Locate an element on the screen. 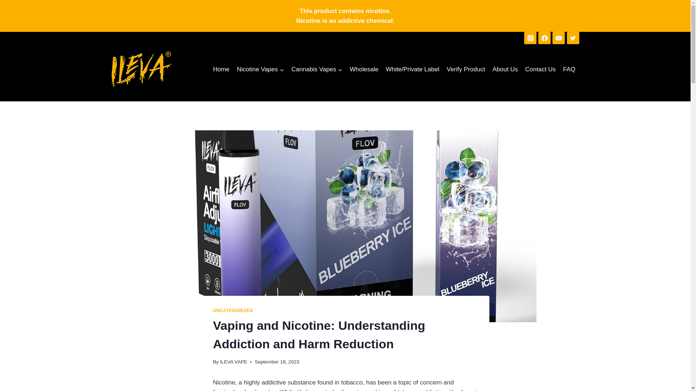  ILEVA VAPE is located at coordinates (233, 362).